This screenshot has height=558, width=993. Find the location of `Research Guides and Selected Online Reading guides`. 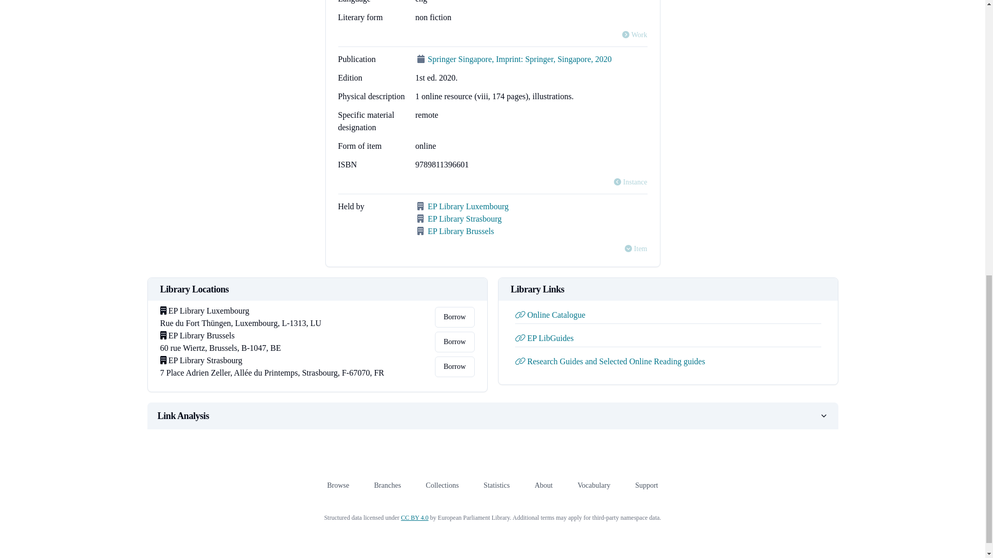

Research Guides and Selected Online Reading guides is located at coordinates (610, 362).